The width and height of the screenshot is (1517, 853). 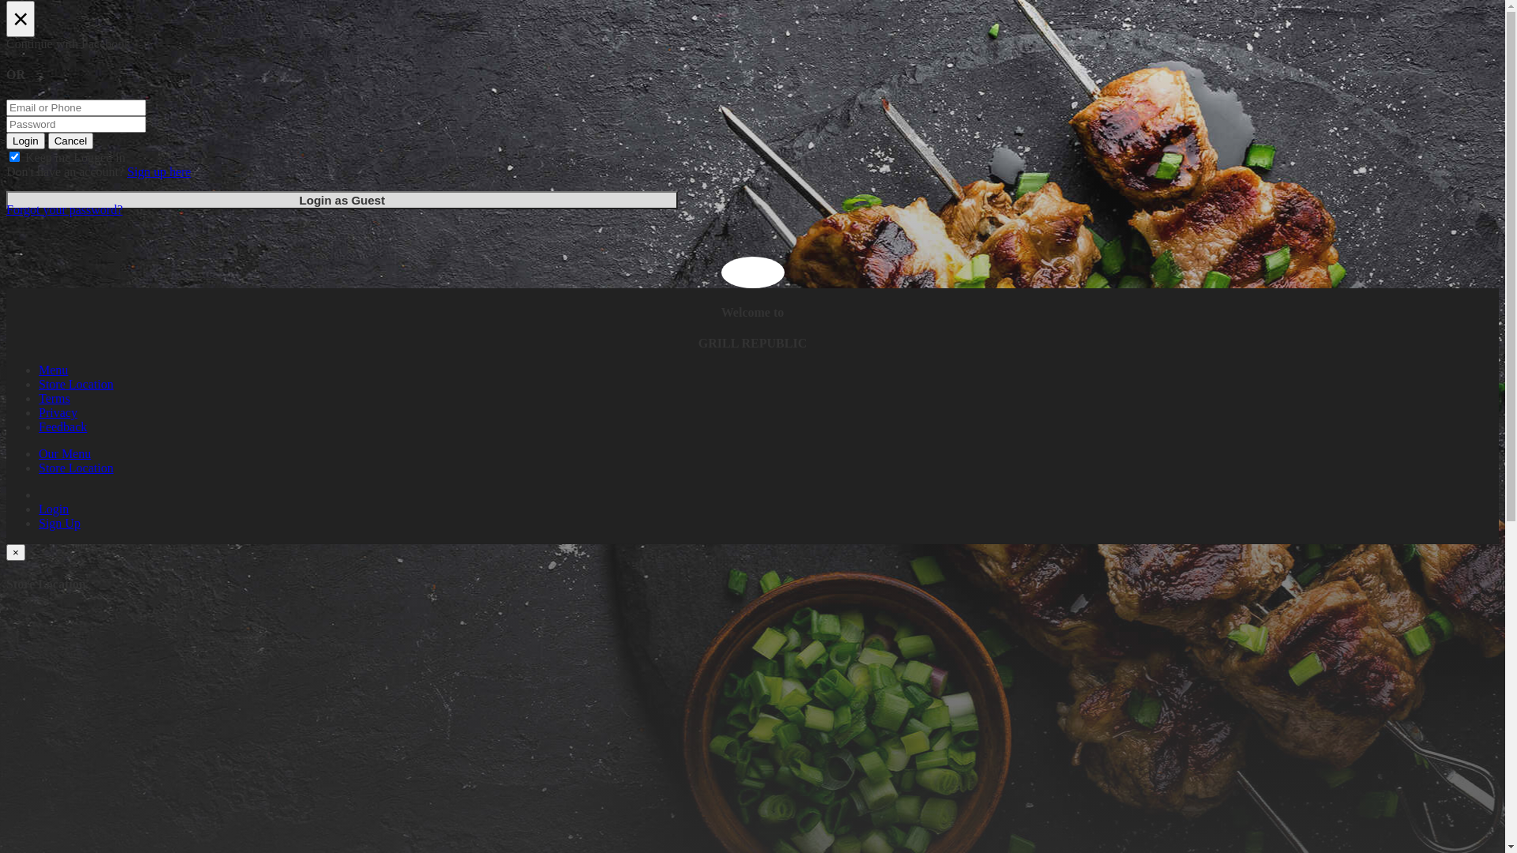 I want to click on Terms, so click(x=55, y=398).